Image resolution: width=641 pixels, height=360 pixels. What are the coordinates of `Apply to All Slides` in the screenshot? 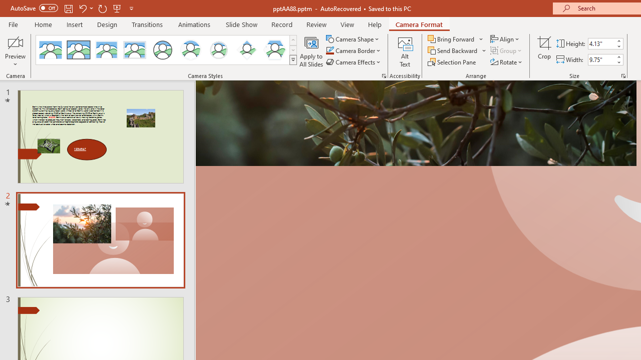 It's located at (311, 51).